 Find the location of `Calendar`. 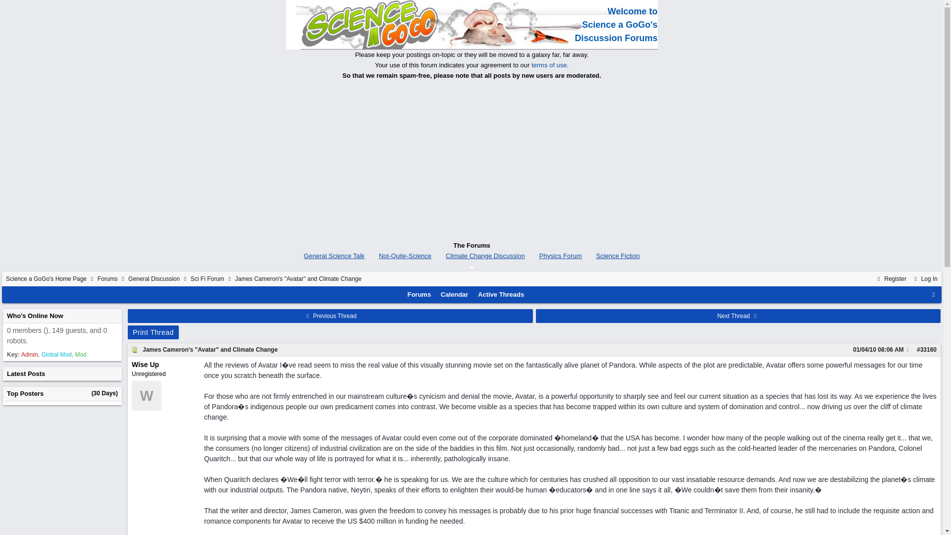

Calendar is located at coordinates (455, 294).